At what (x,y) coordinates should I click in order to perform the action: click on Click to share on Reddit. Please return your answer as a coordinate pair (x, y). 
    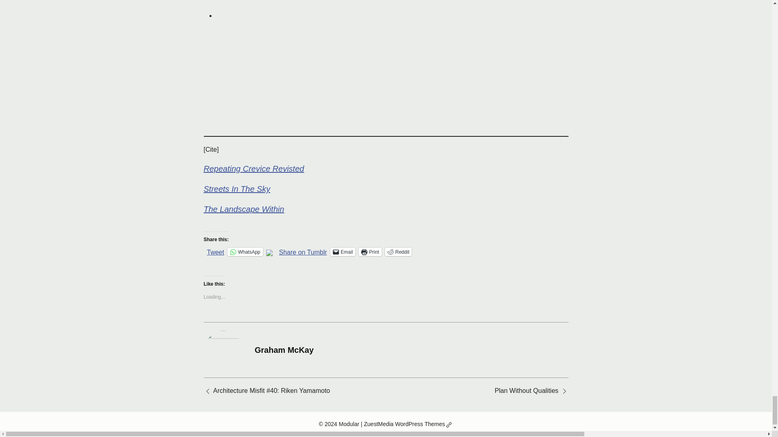
    Looking at the image, I should click on (399, 252).